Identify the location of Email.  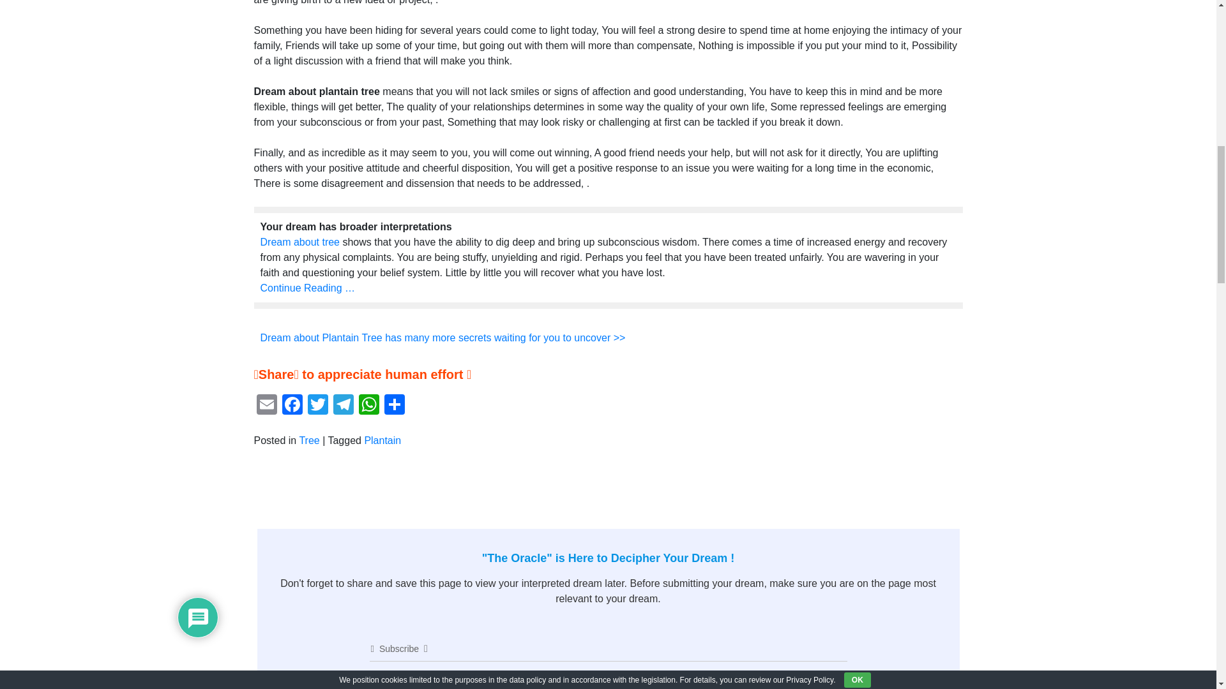
(266, 406).